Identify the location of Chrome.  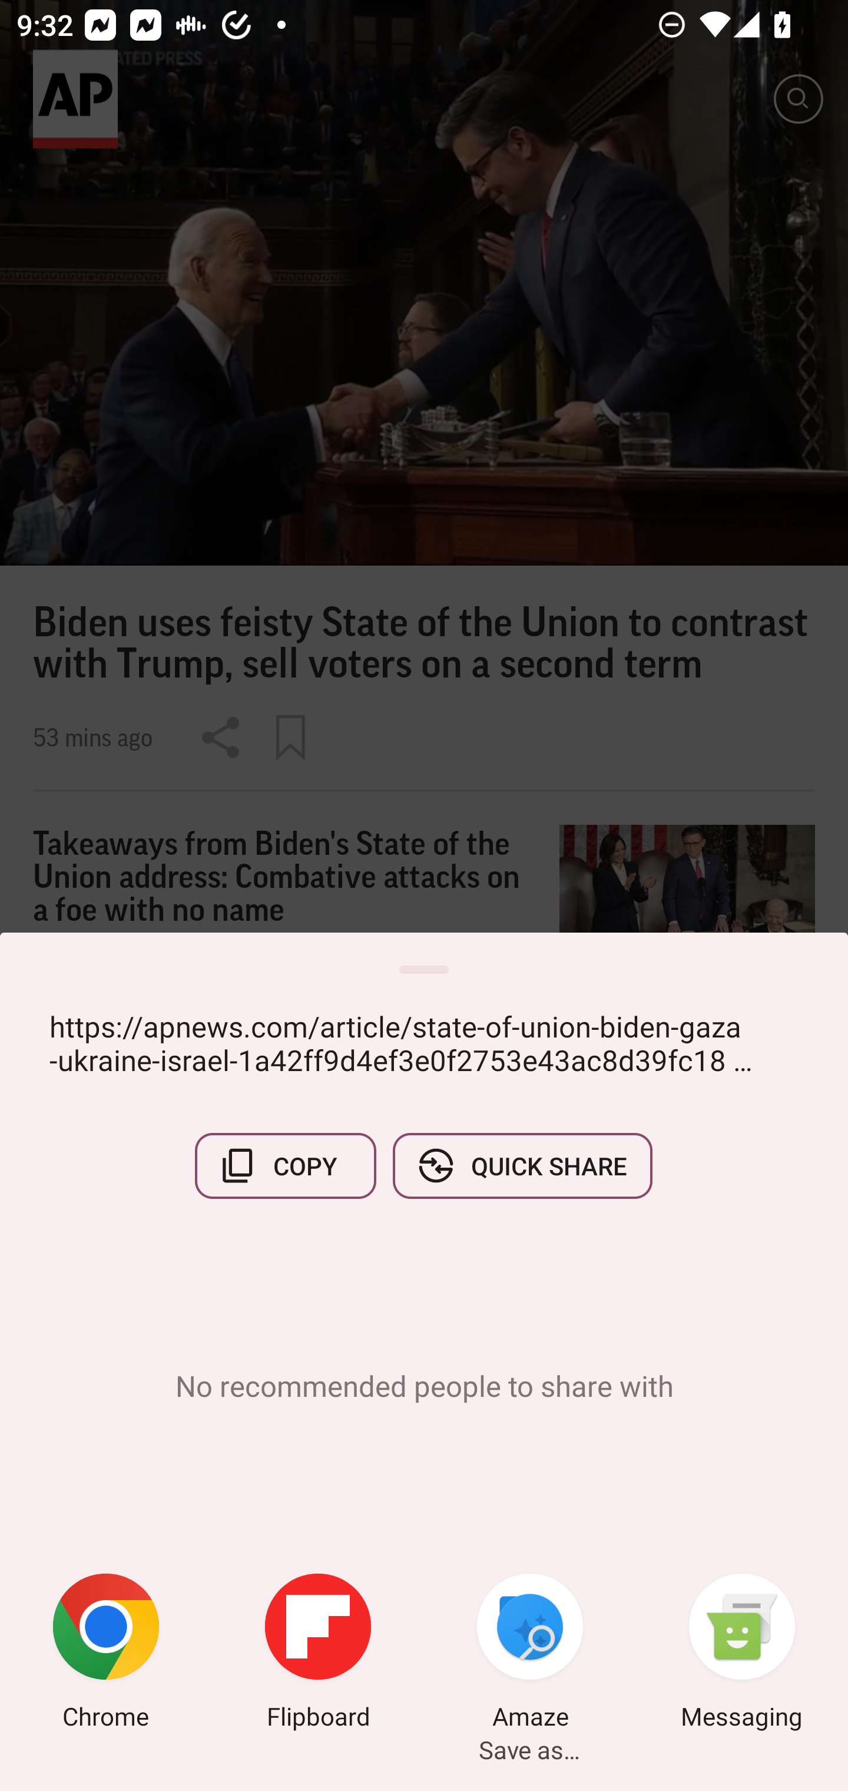
(106, 1654).